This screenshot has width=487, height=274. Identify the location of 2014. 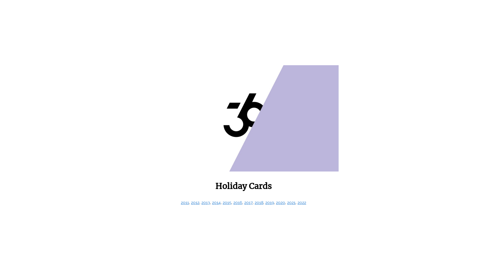
(216, 202).